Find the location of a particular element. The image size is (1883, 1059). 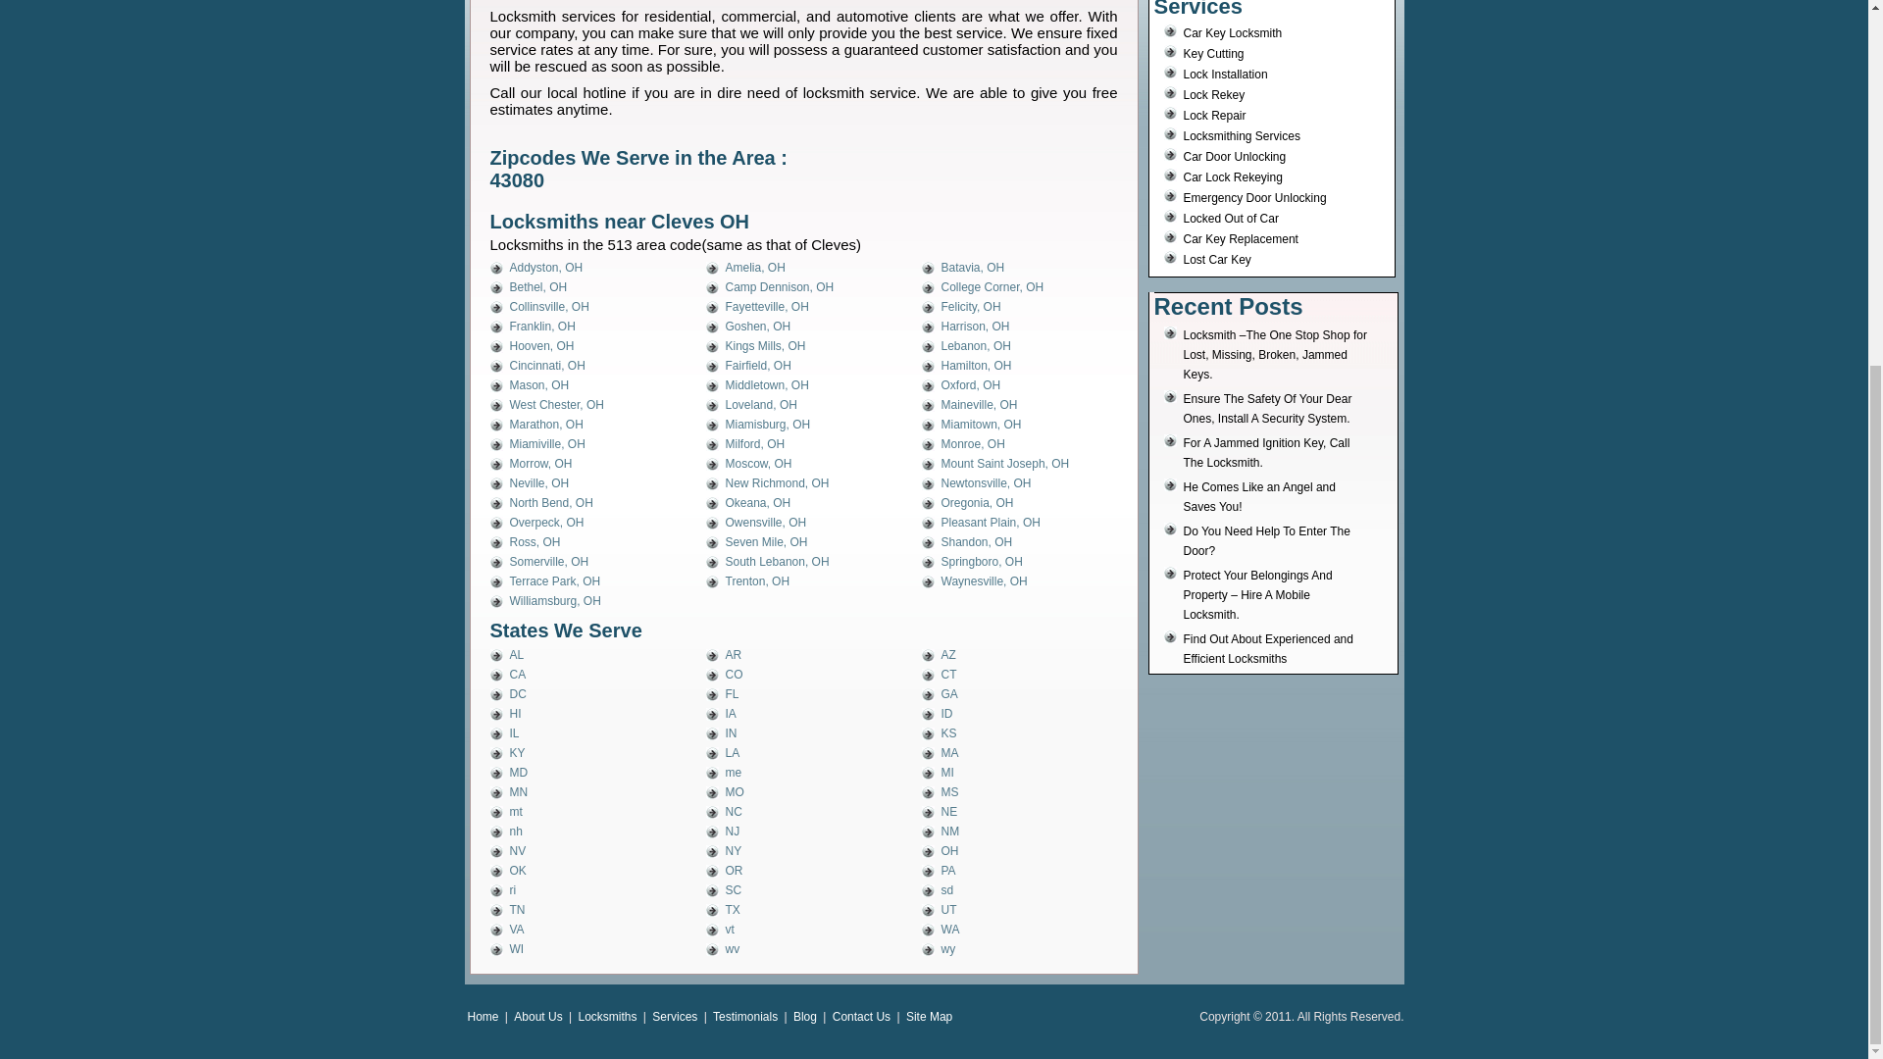

Camp Dennison, OH is located at coordinates (779, 287).